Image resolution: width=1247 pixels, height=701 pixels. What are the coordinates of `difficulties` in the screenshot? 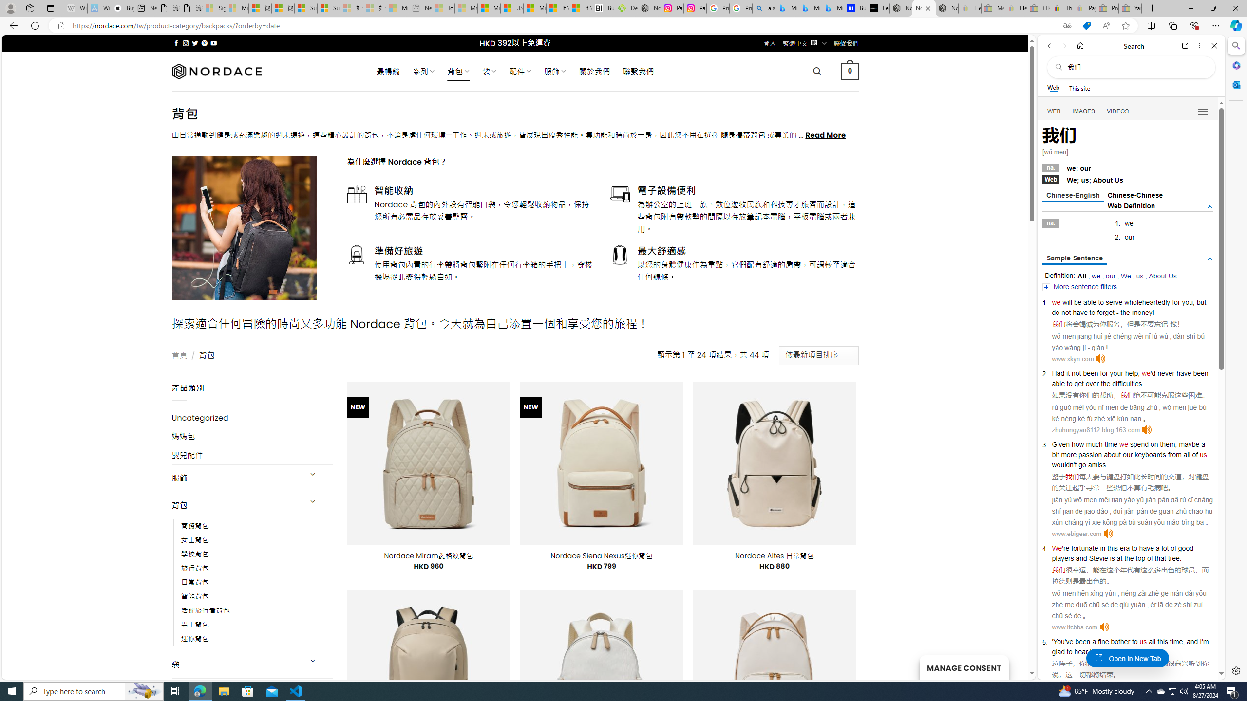 It's located at (1127, 384).